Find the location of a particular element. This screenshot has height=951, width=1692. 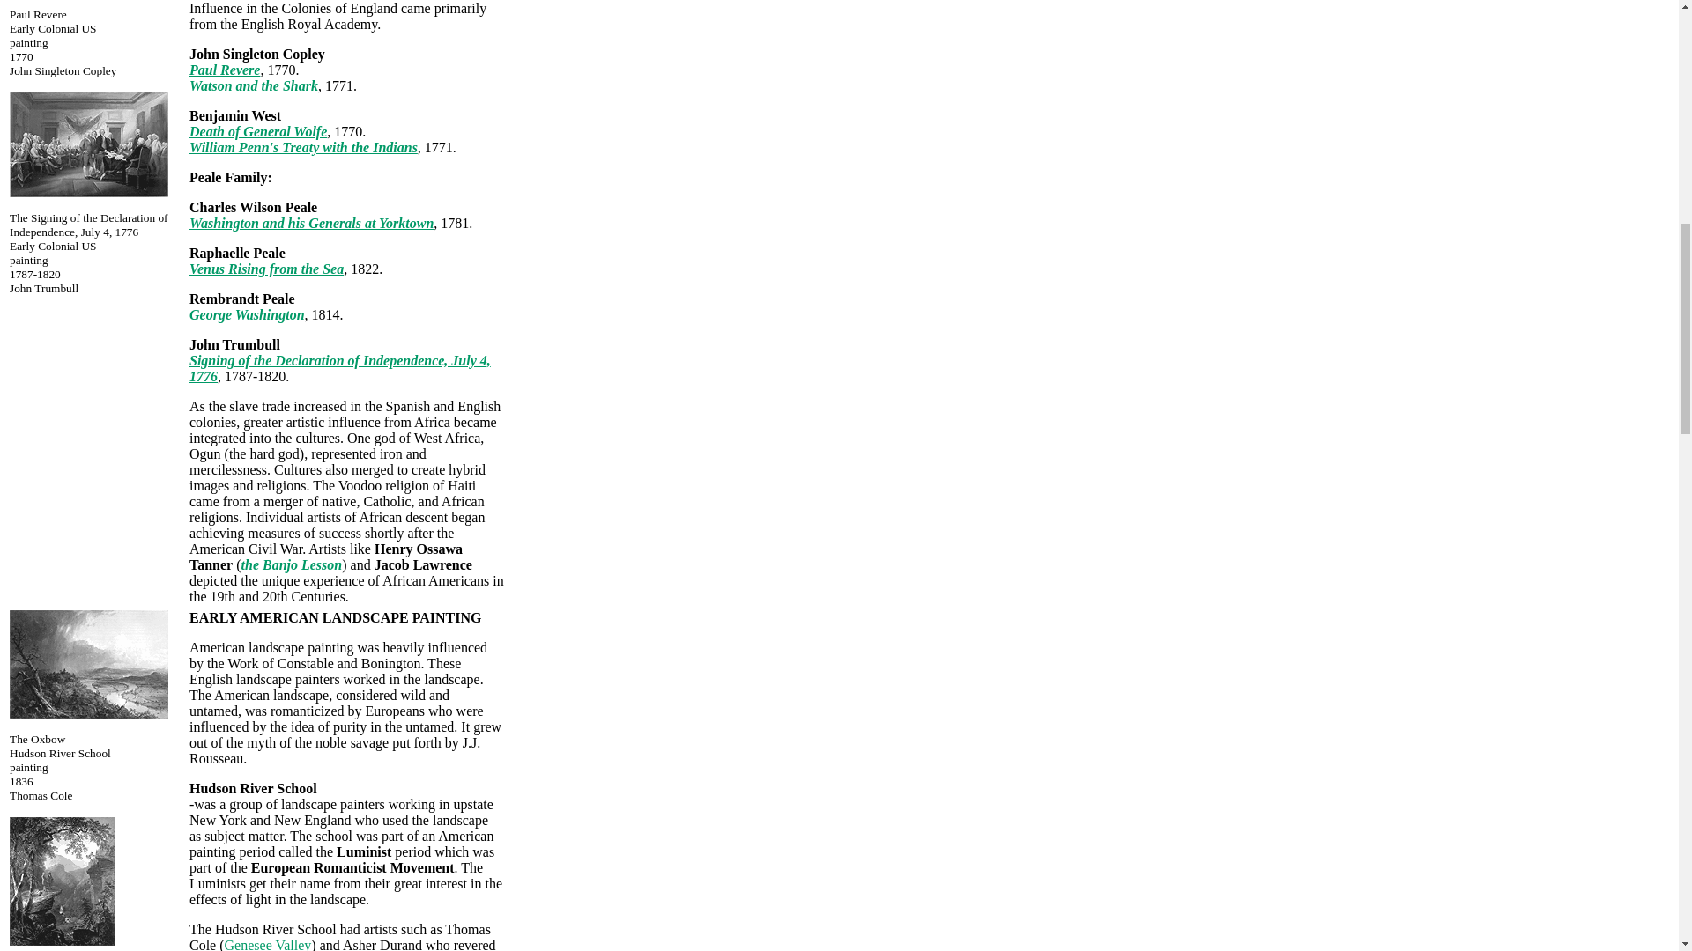

Paul Revere is located at coordinates (225, 70).